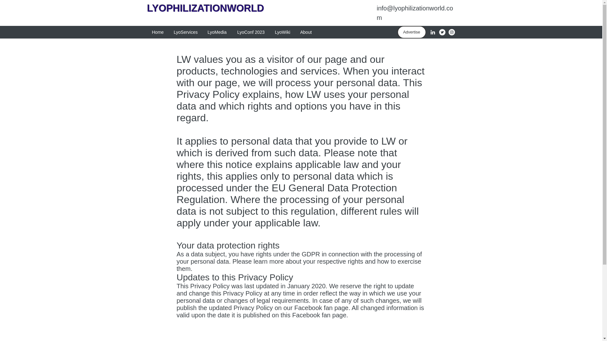  I want to click on About, so click(306, 32).